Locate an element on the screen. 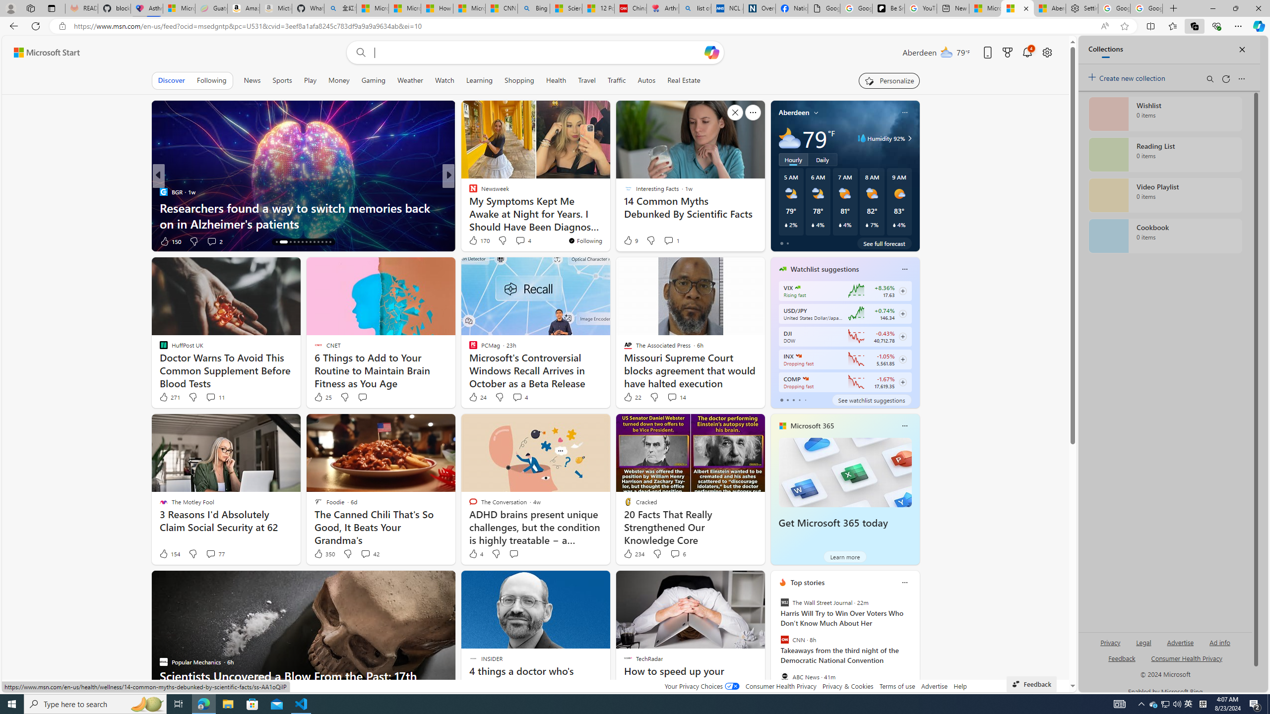 The width and height of the screenshot is (1270, 714). View comments 4 Comment is located at coordinates (520, 397).